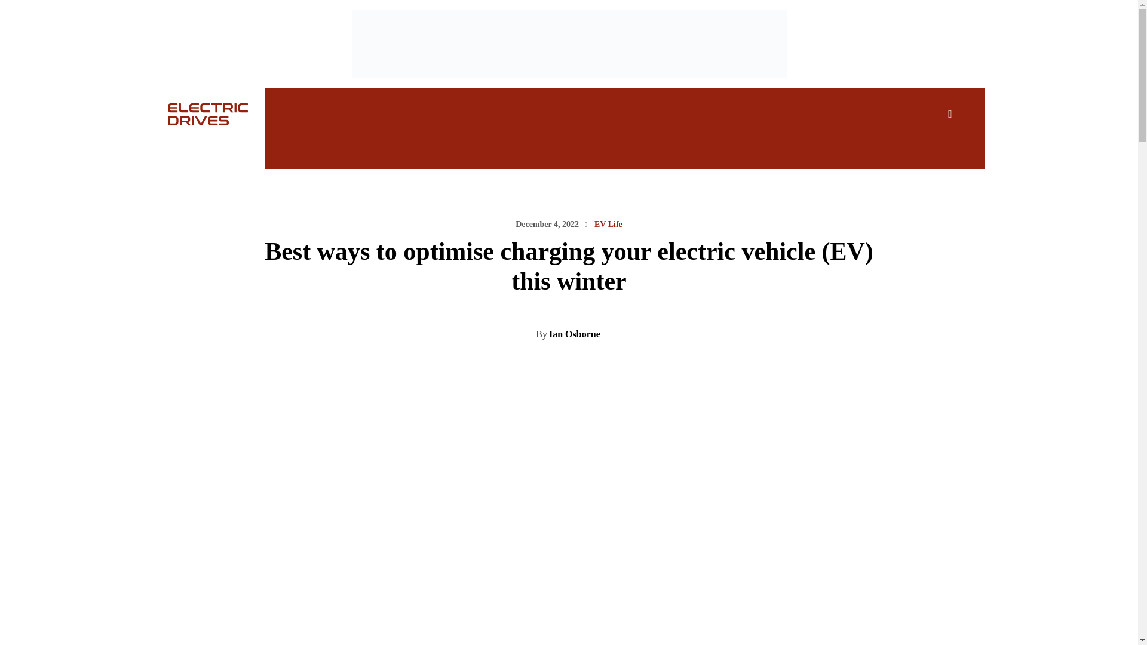 The image size is (1147, 645). What do you see at coordinates (194, 113) in the screenshot?
I see `Elecctric Drives` at bounding box center [194, 113].